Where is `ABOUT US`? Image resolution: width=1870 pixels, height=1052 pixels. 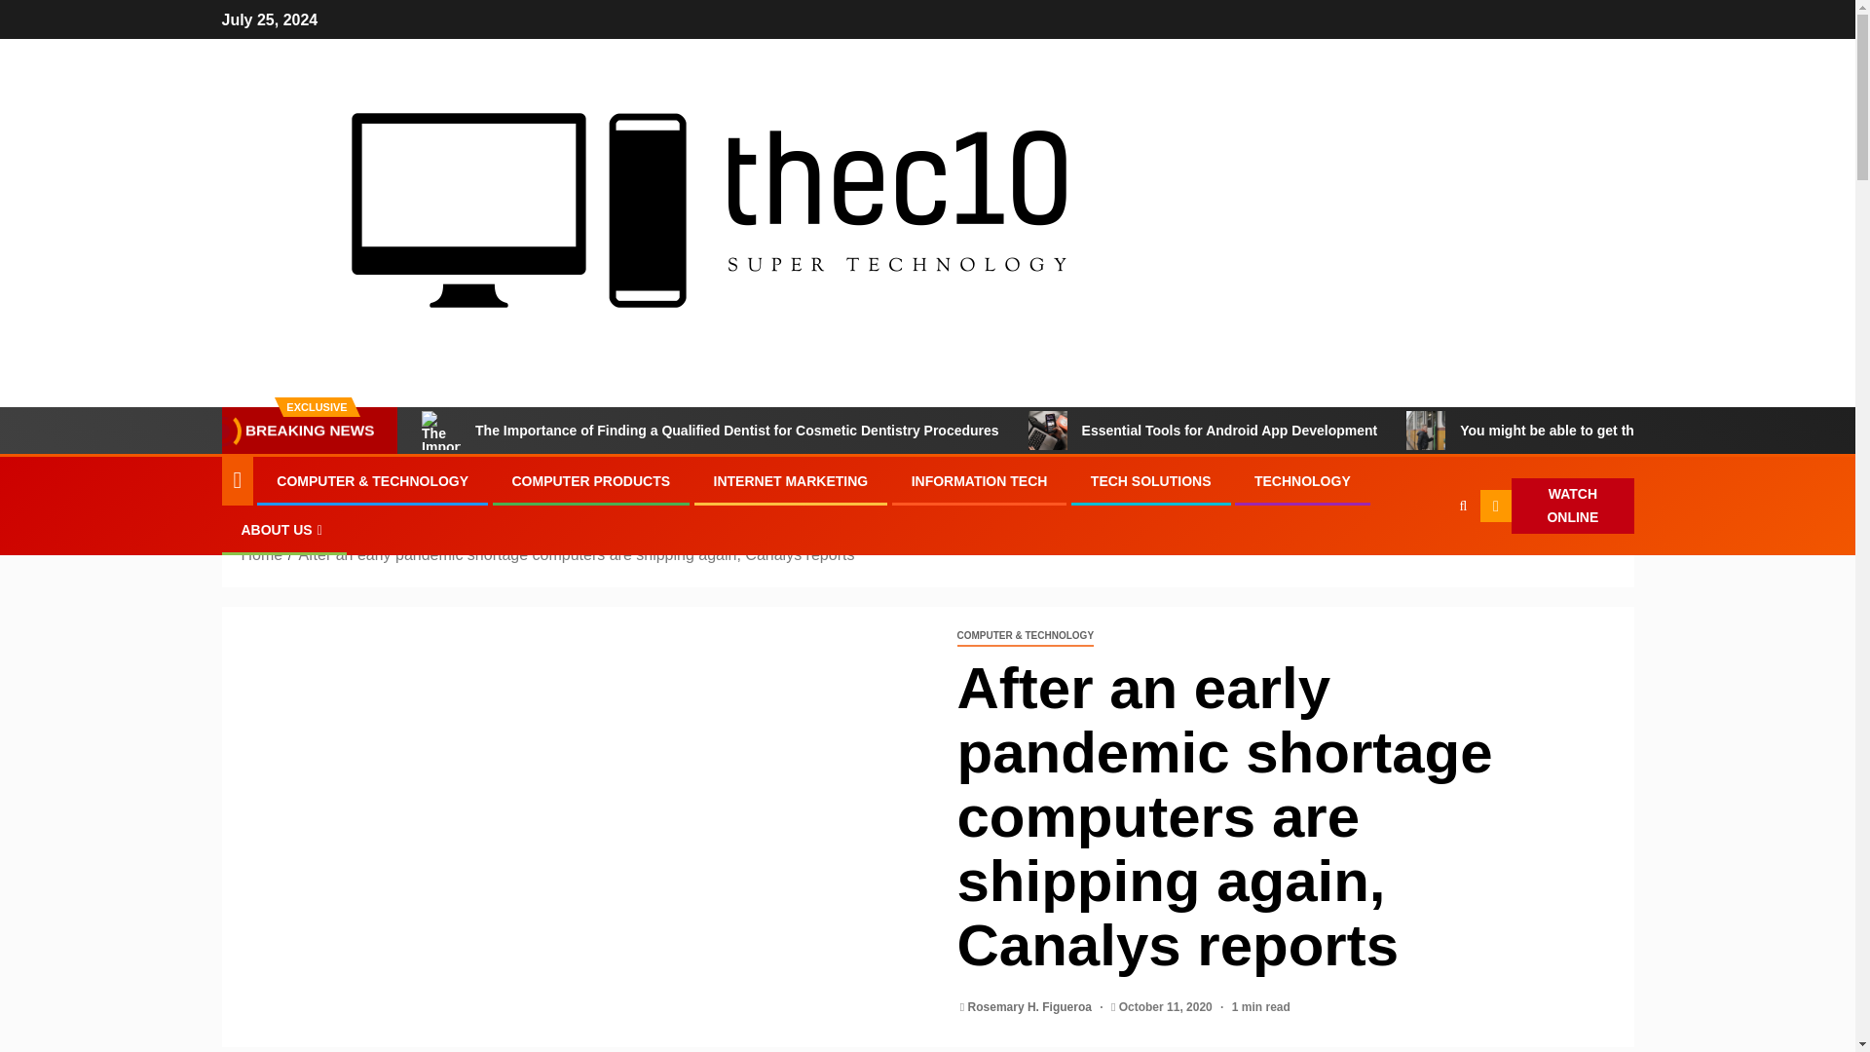 ABOUT US is located at coordinates (284, 529).